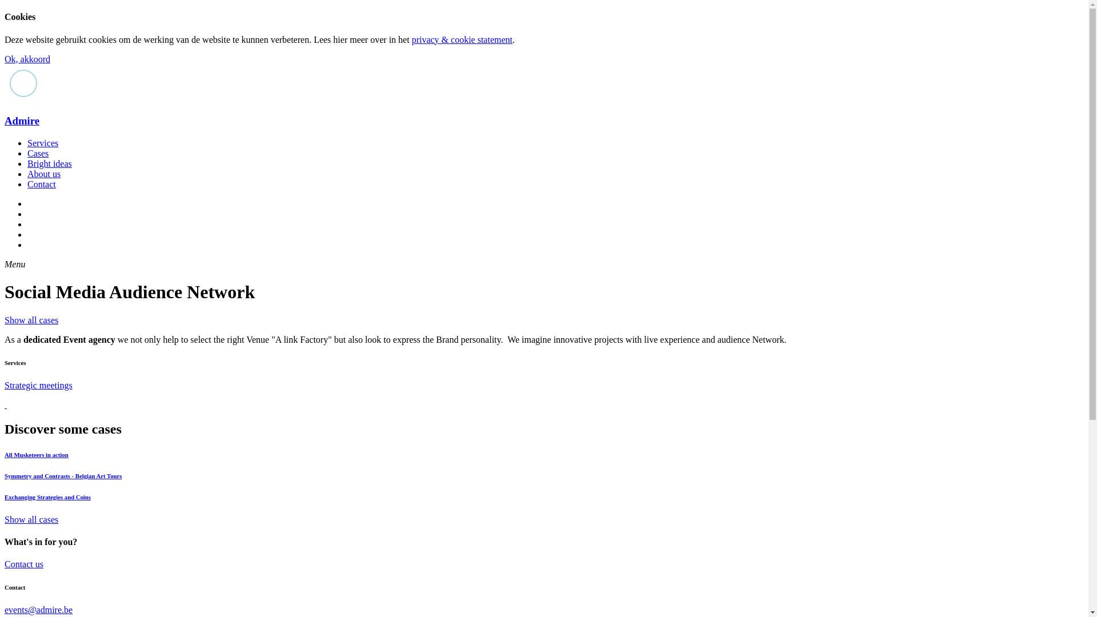 The width and height of the screenshot is (1097, 617). I want to click on About us, so click(44, 174).